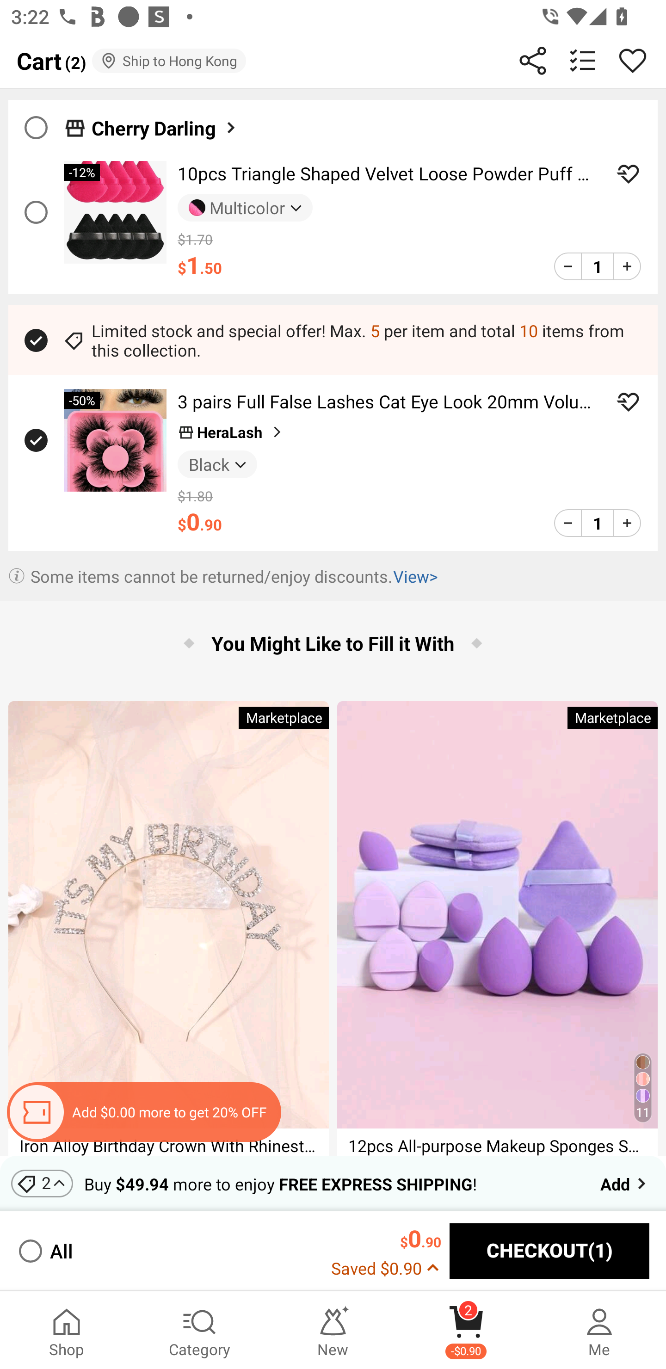 The image size is (666, 1369). Describe the element at coordinates (333, 1330) in the screenshot. I see `New` at that location.